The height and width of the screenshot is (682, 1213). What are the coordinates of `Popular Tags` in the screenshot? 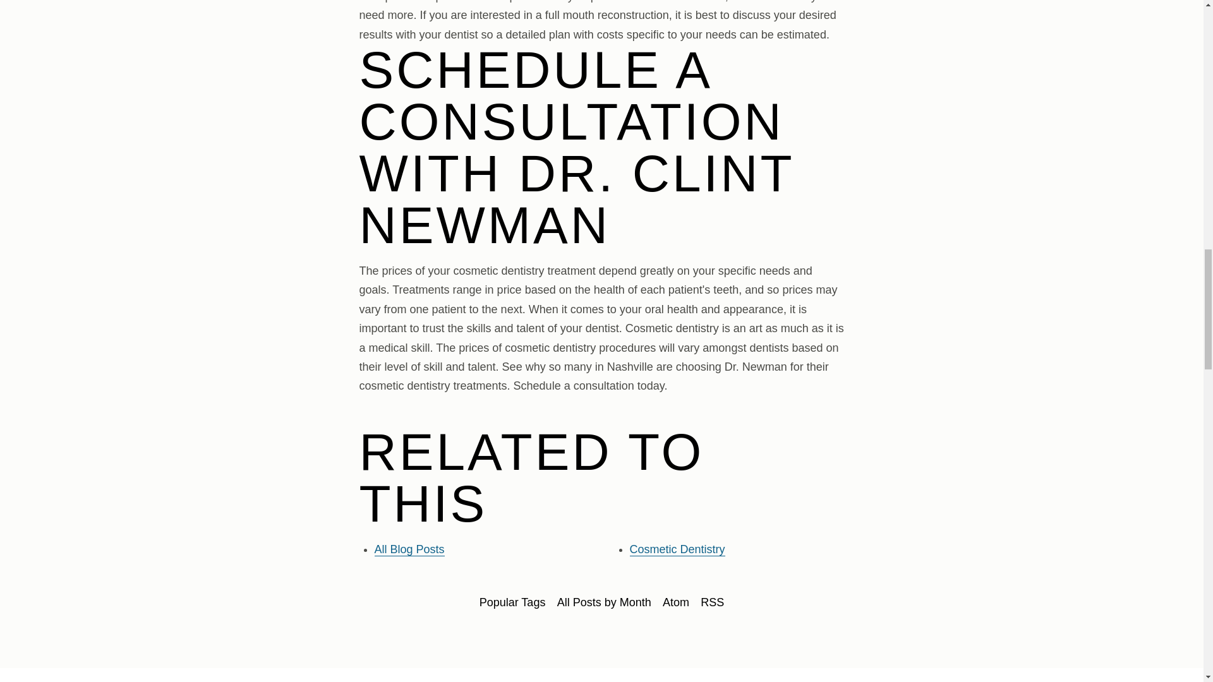 It's located at (513, 602).